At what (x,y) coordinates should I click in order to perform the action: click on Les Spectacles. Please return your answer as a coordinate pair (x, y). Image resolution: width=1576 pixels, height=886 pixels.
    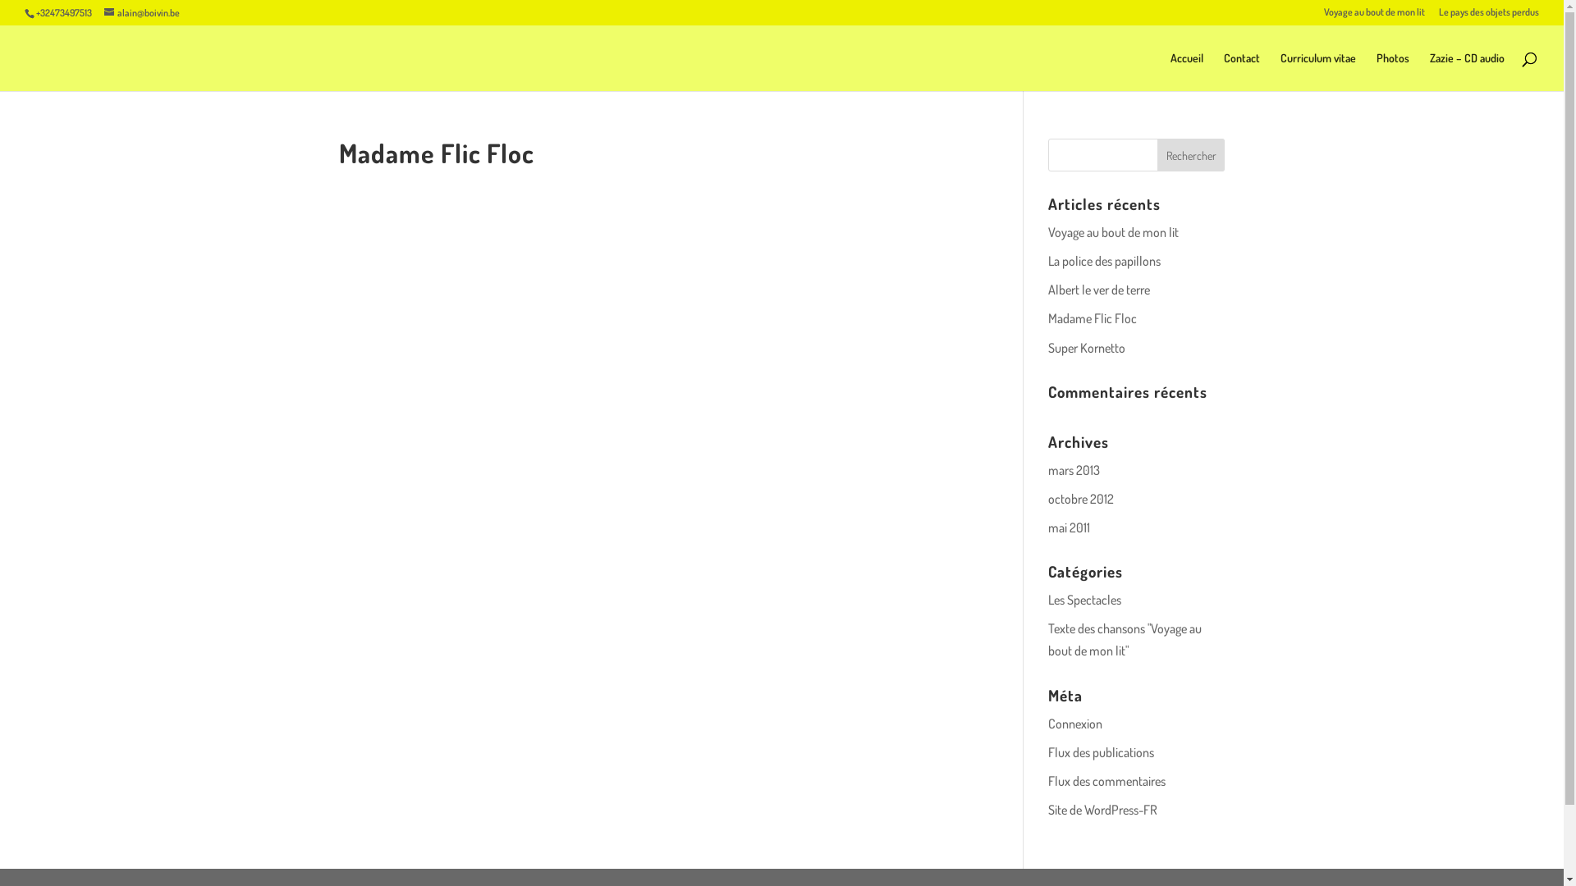
    Looking at the image, I should click on (1085, 600).